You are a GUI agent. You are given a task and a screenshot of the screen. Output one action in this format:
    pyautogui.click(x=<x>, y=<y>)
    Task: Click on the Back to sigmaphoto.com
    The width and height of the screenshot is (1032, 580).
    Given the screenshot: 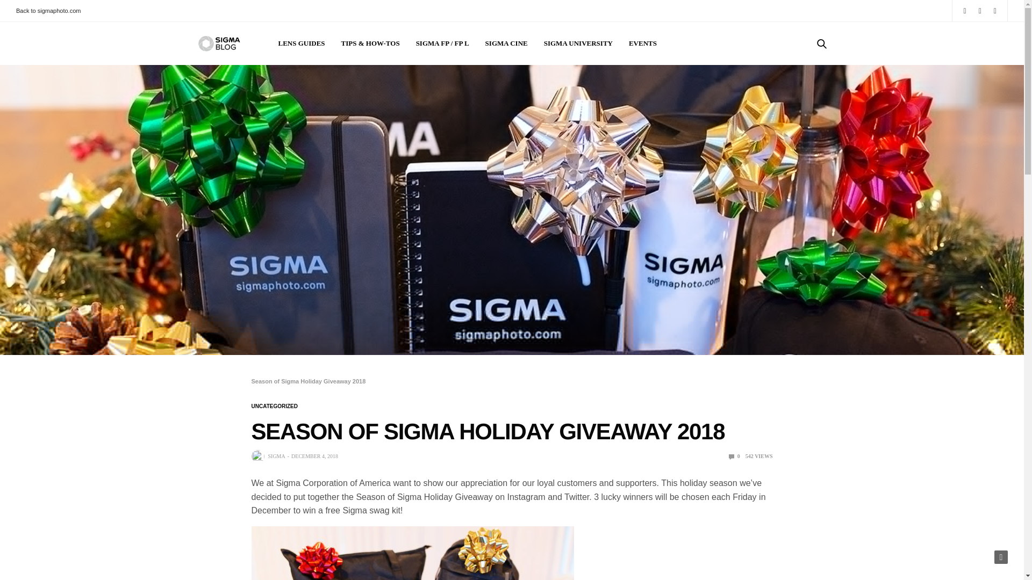 What is the action you would take?
    pyautogui.click(x=51, y=11)
    